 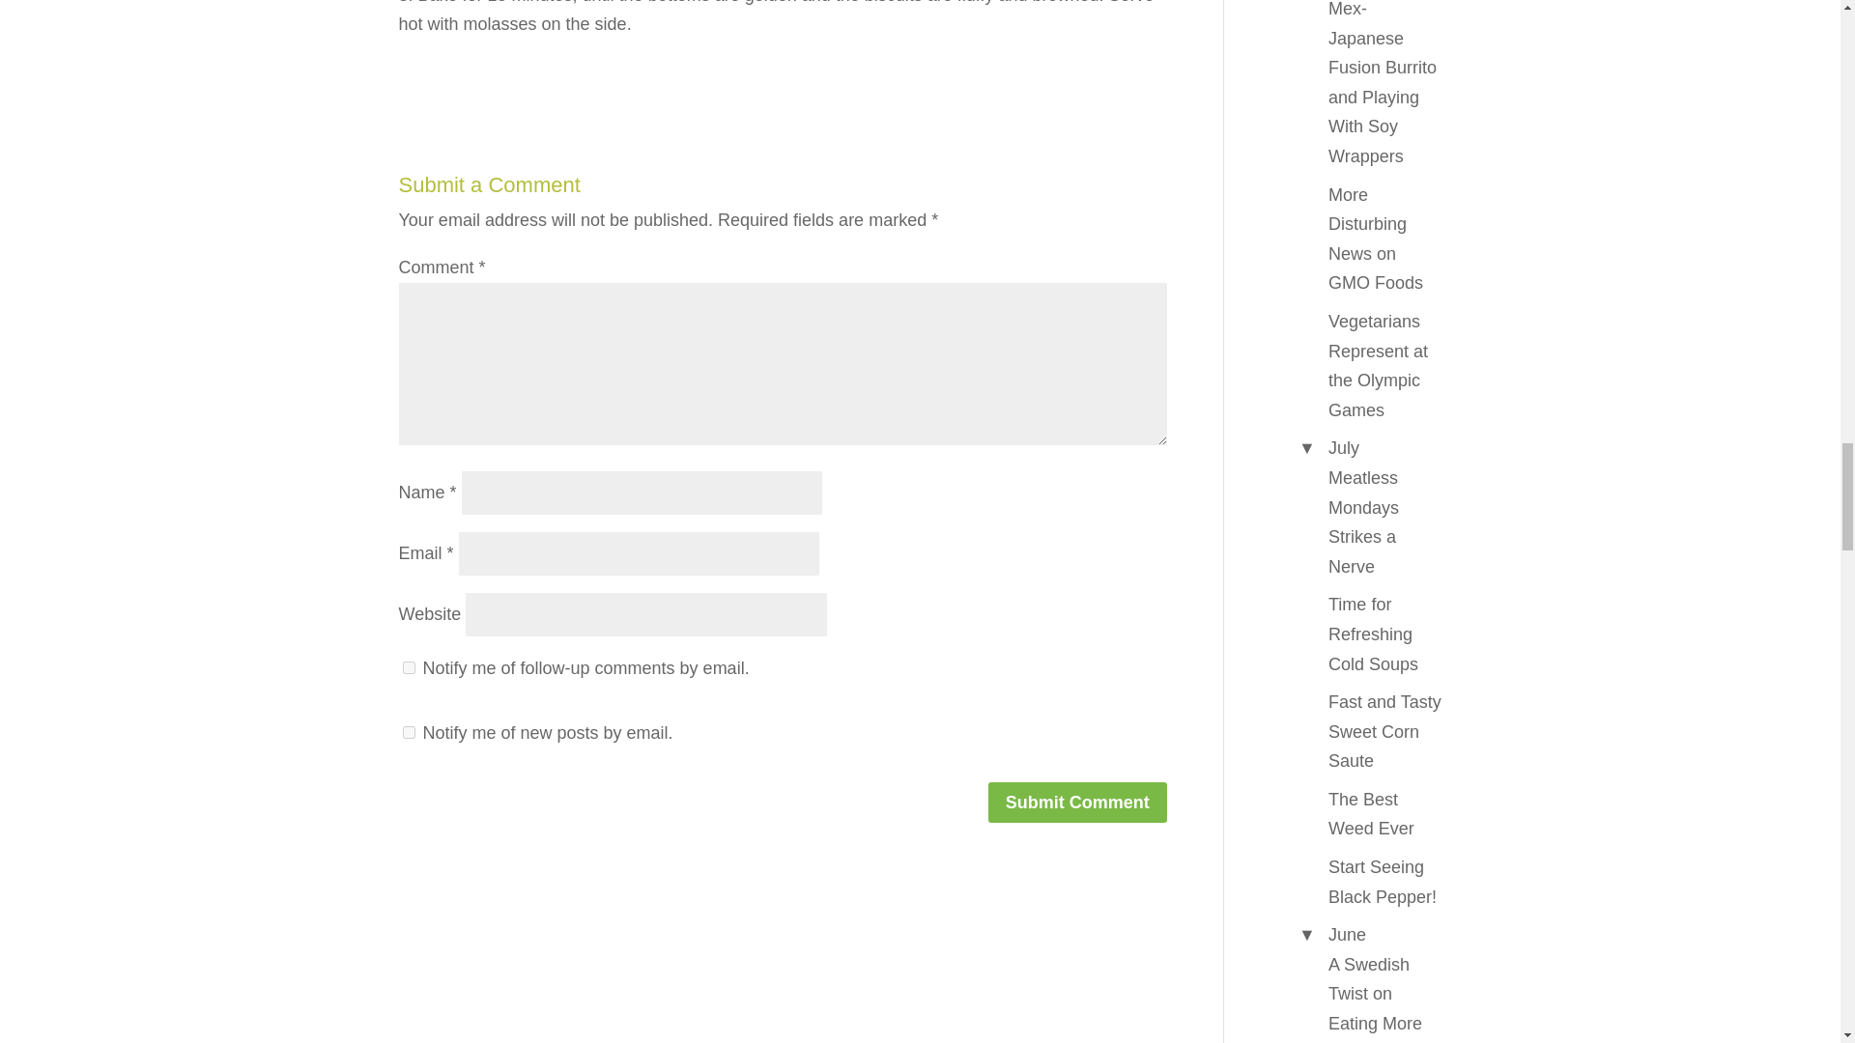 I want to click on subscribe, so click(x=408, y=732).